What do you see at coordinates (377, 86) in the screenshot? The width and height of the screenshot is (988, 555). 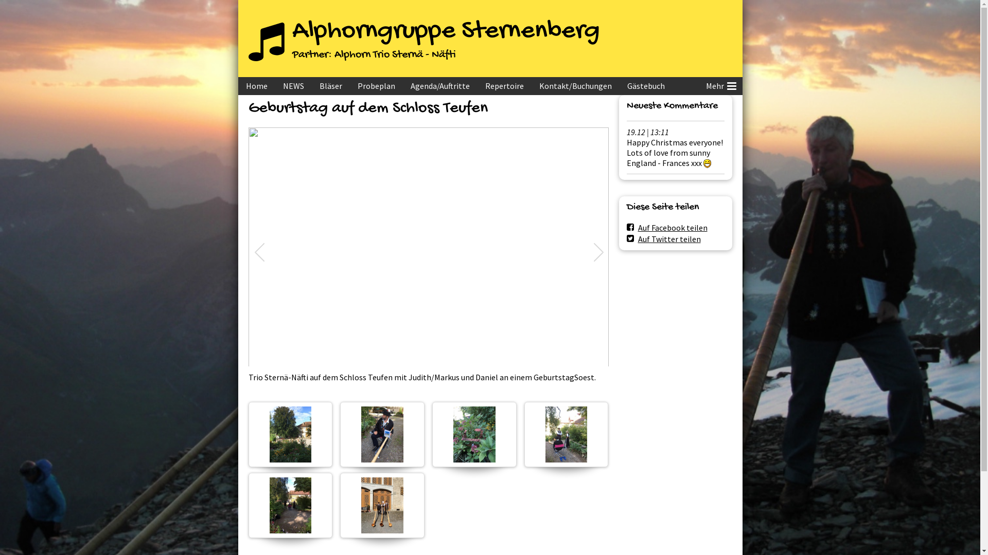 I see `Probeplan` at bounding box center [377, 86].